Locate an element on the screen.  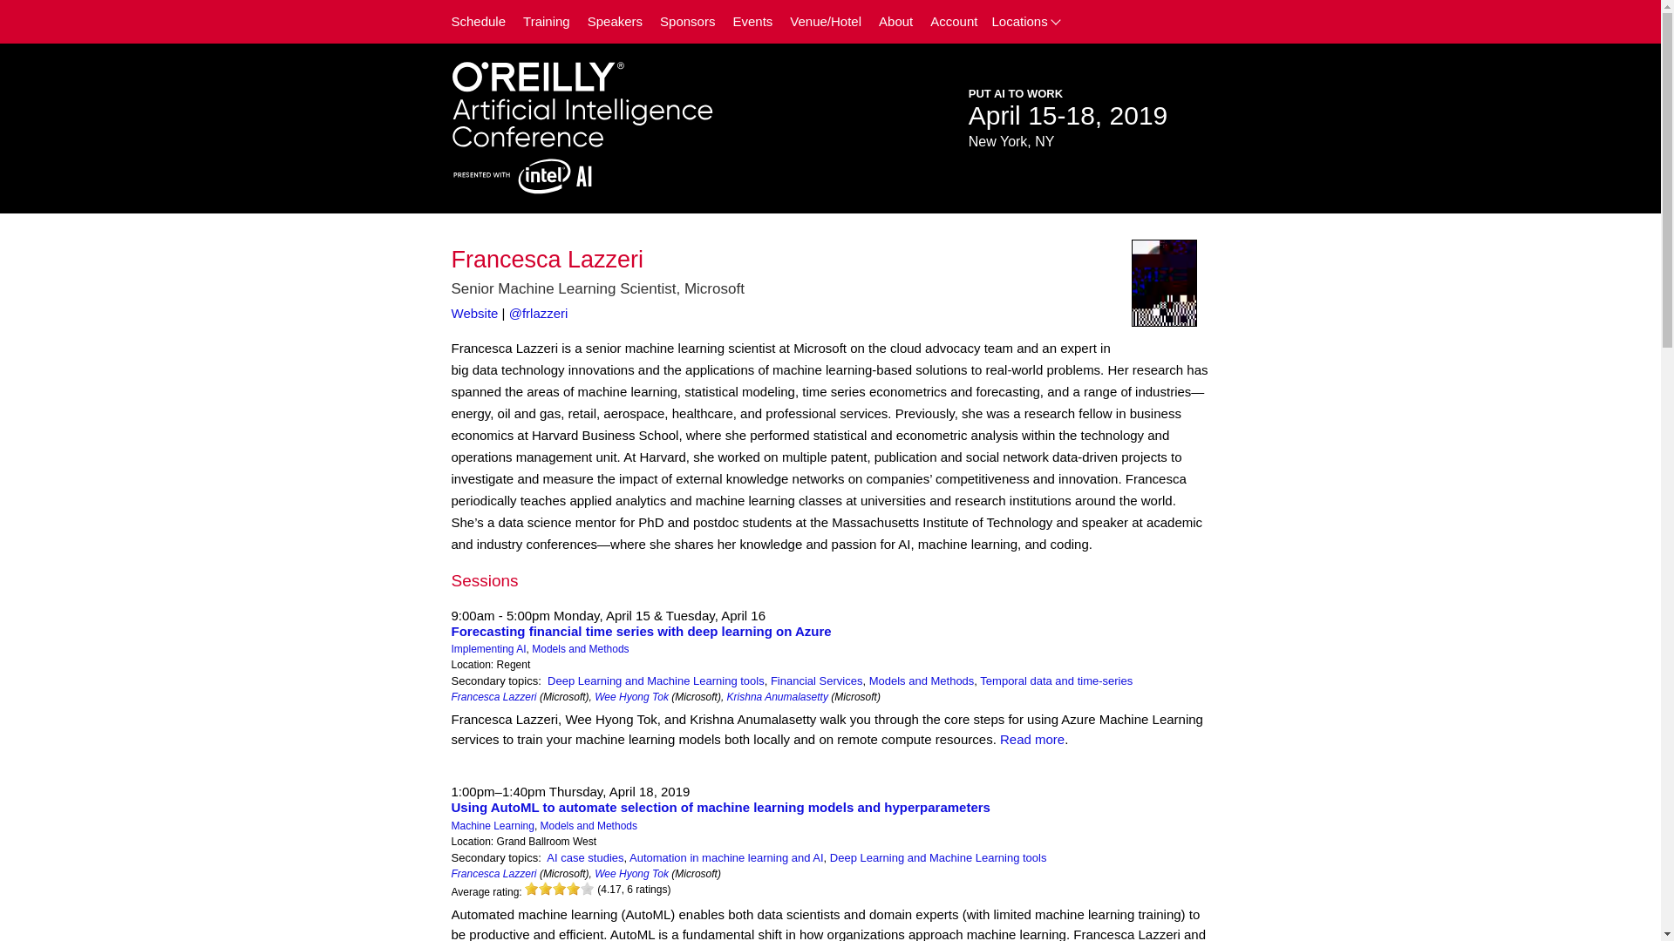
Events is located at coordinates (752, 22).